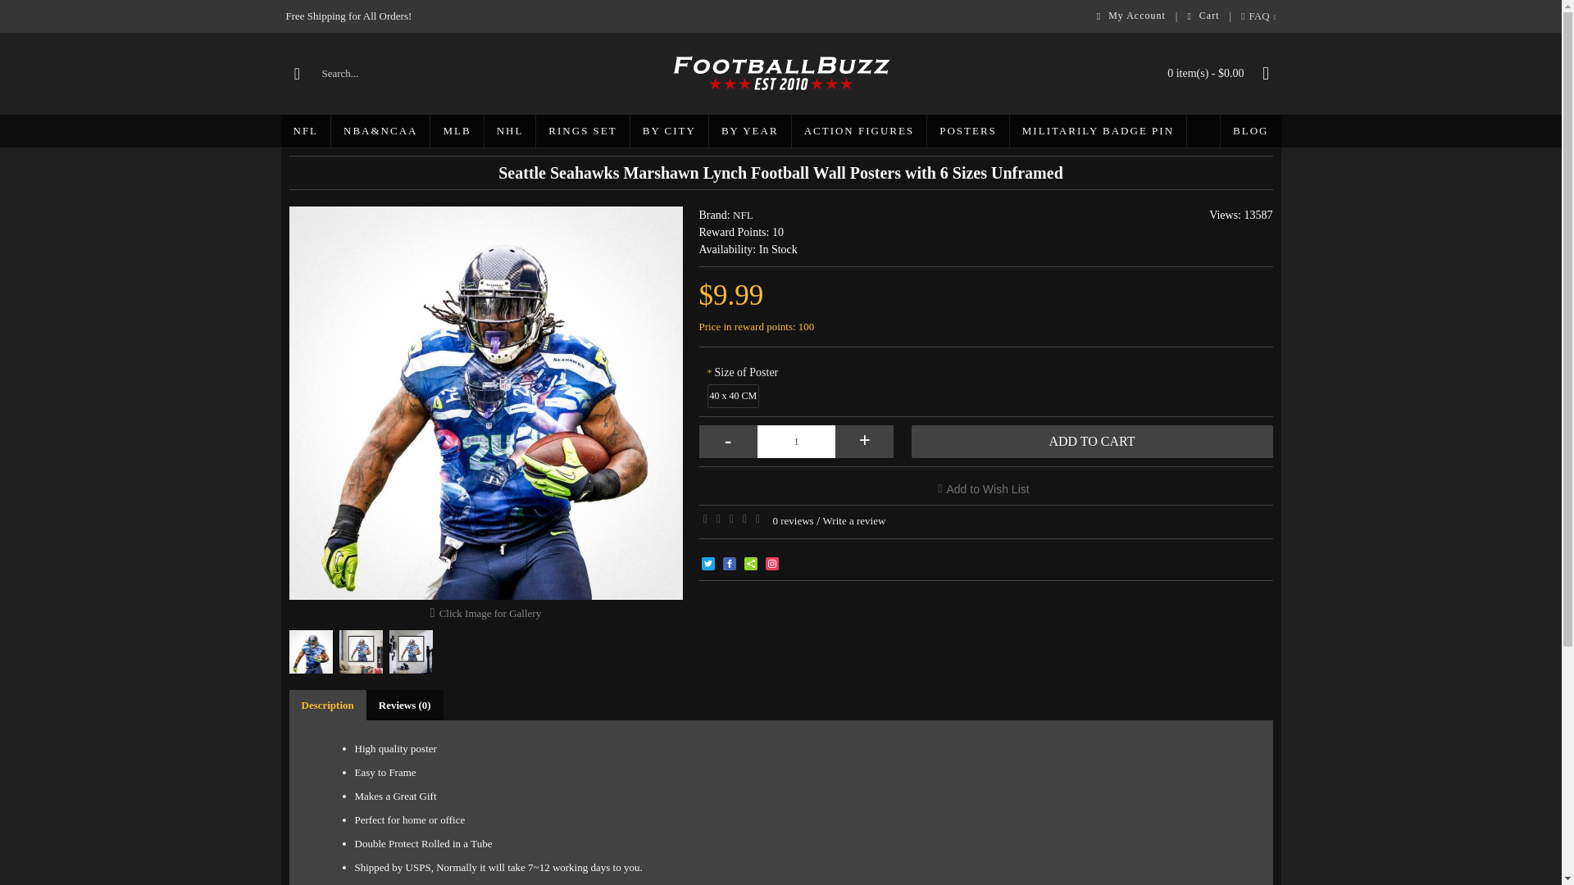 The width and height of the screenshot is (1574, 885). What do you see at coordinates (780, 73) in the screenshot?
I see `FootballBuzz.club` at bounding box center [780, 73].